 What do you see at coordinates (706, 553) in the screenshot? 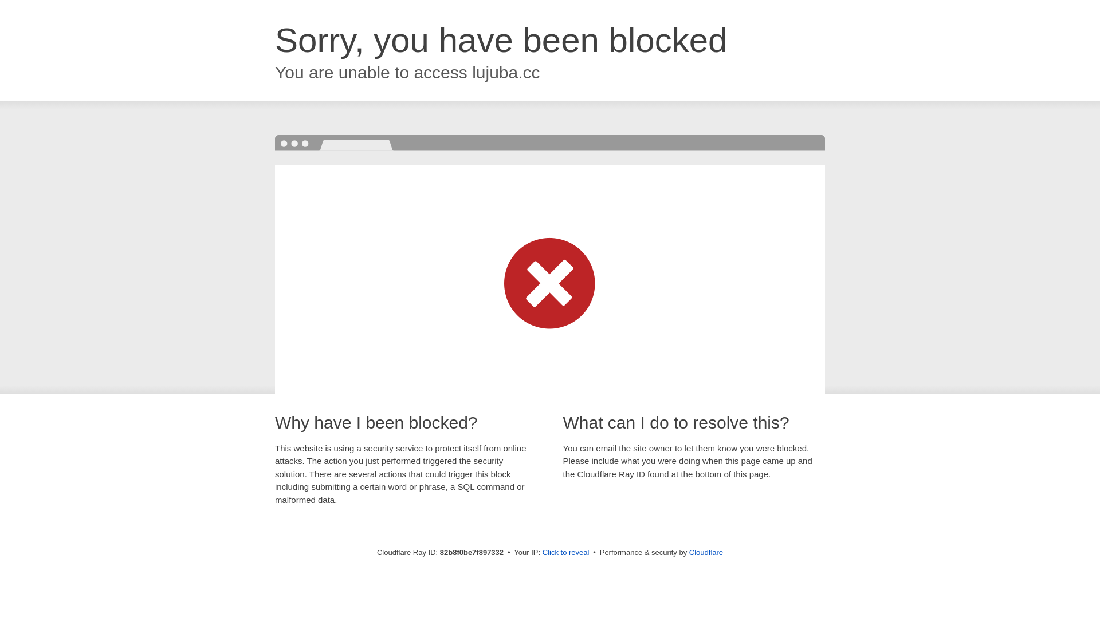
I see `Cloudflare` at bounding box center [706, 553].